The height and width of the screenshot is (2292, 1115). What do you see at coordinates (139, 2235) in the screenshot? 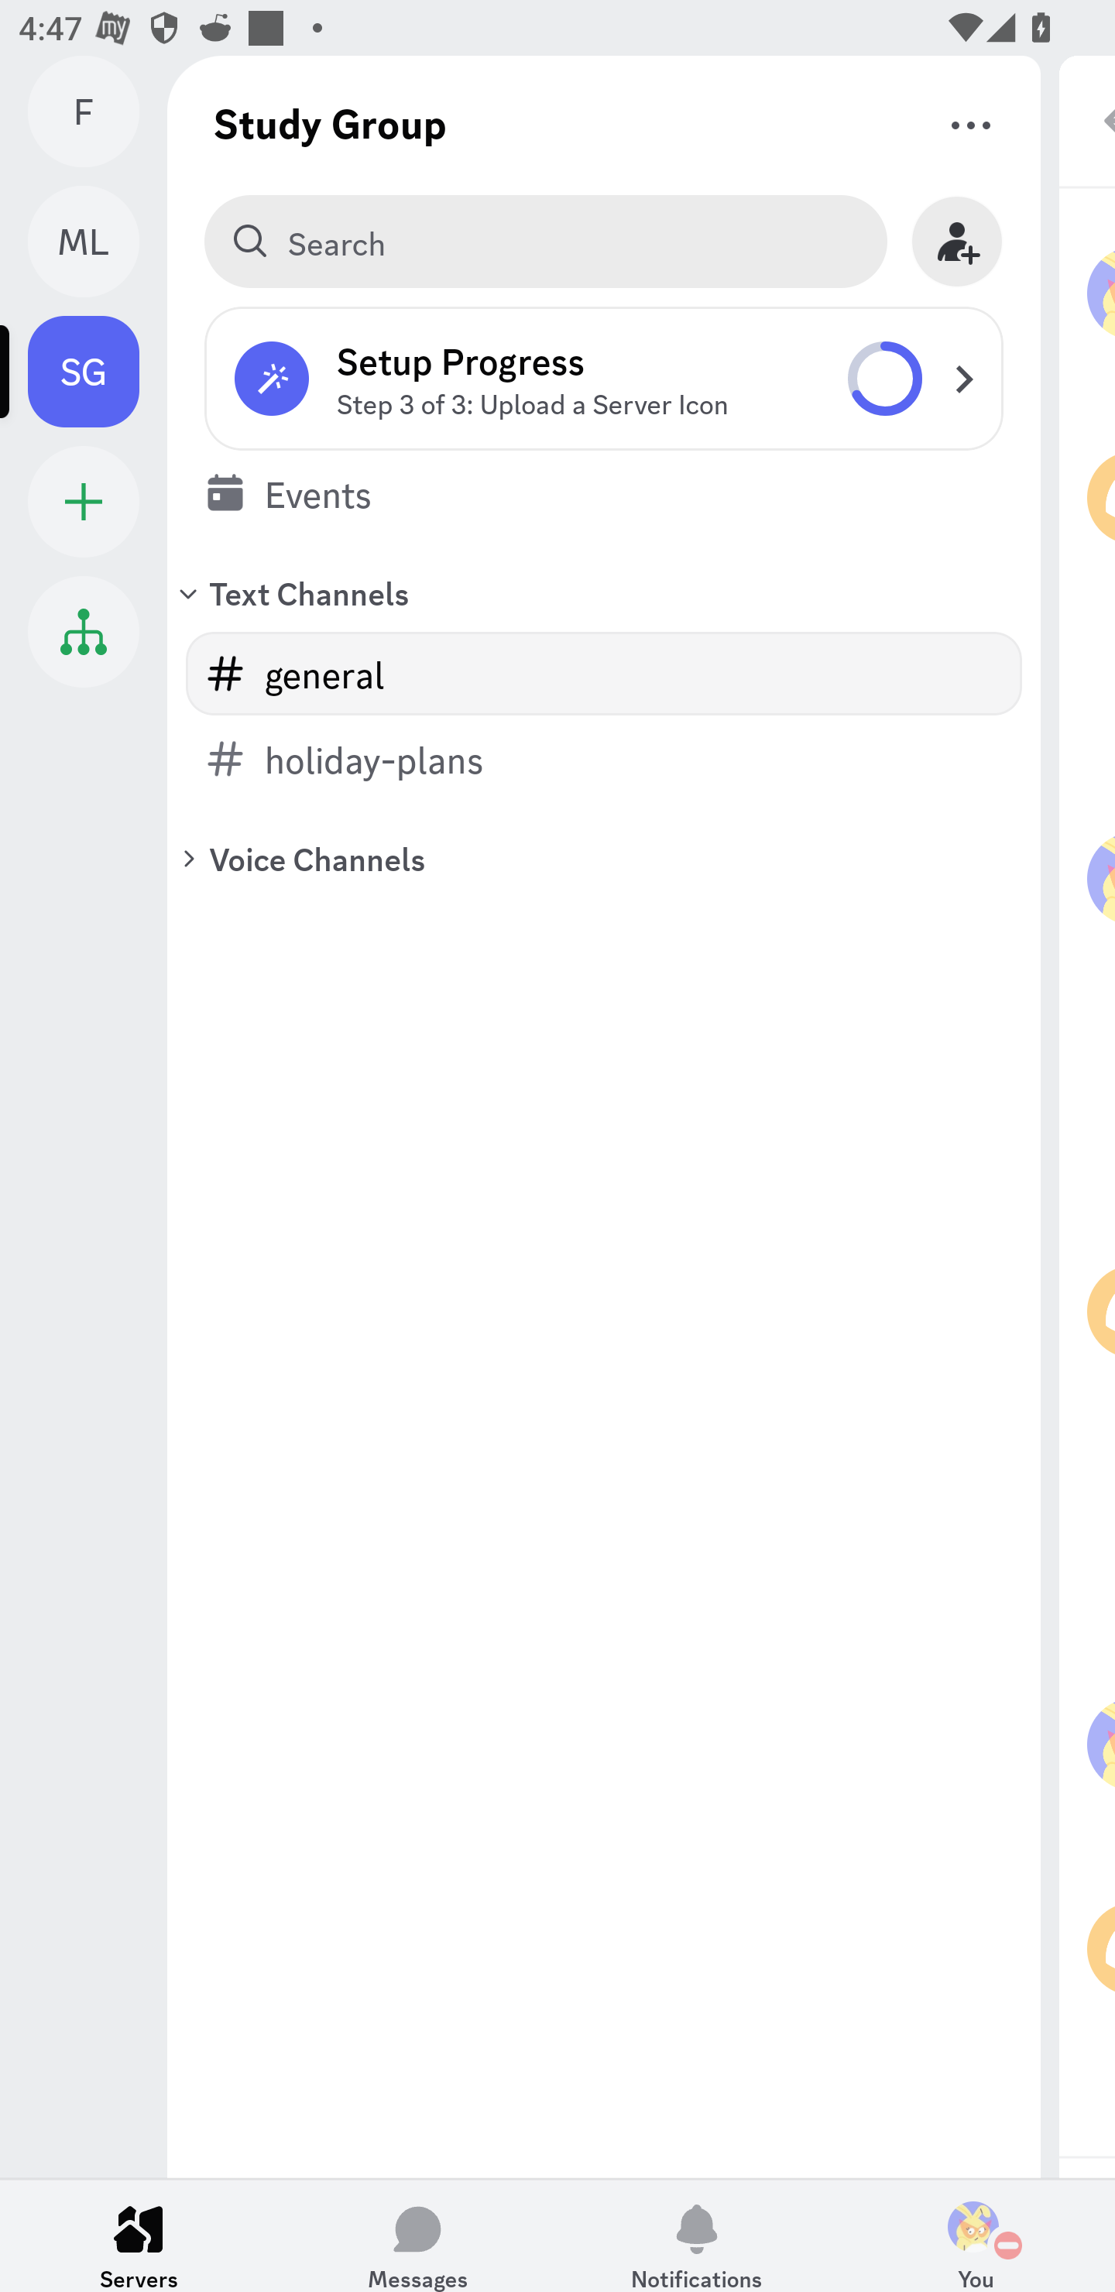
I see `Servers` at bounding box center [139, 2235].